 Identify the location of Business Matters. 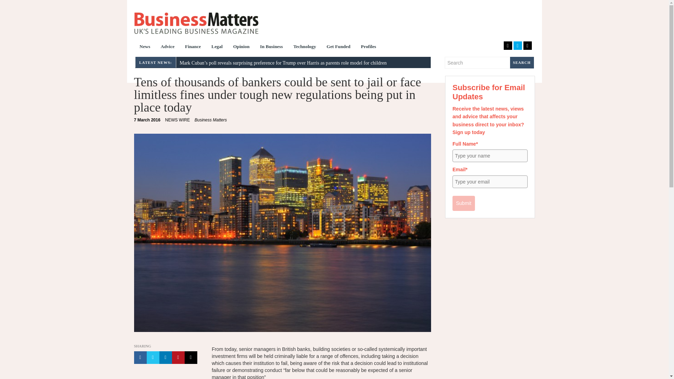
(196, 23).